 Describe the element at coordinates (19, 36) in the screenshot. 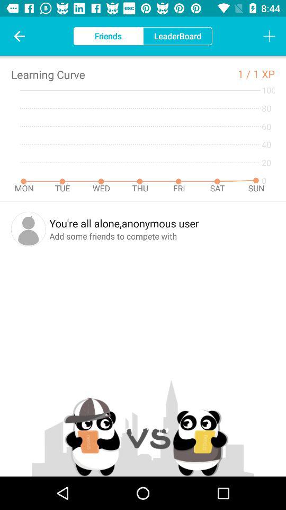

I see `turn on the item next to the friends` at that location.